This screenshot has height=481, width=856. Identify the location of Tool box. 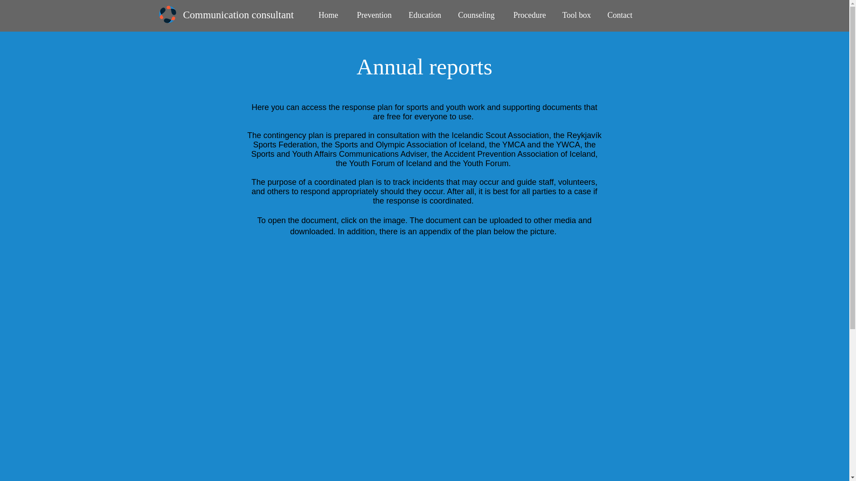
(575, 15).